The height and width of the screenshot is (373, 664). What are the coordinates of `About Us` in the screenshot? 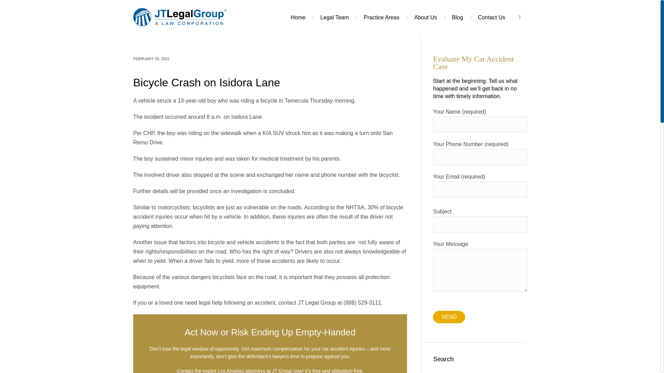 It's located at (425, 17).